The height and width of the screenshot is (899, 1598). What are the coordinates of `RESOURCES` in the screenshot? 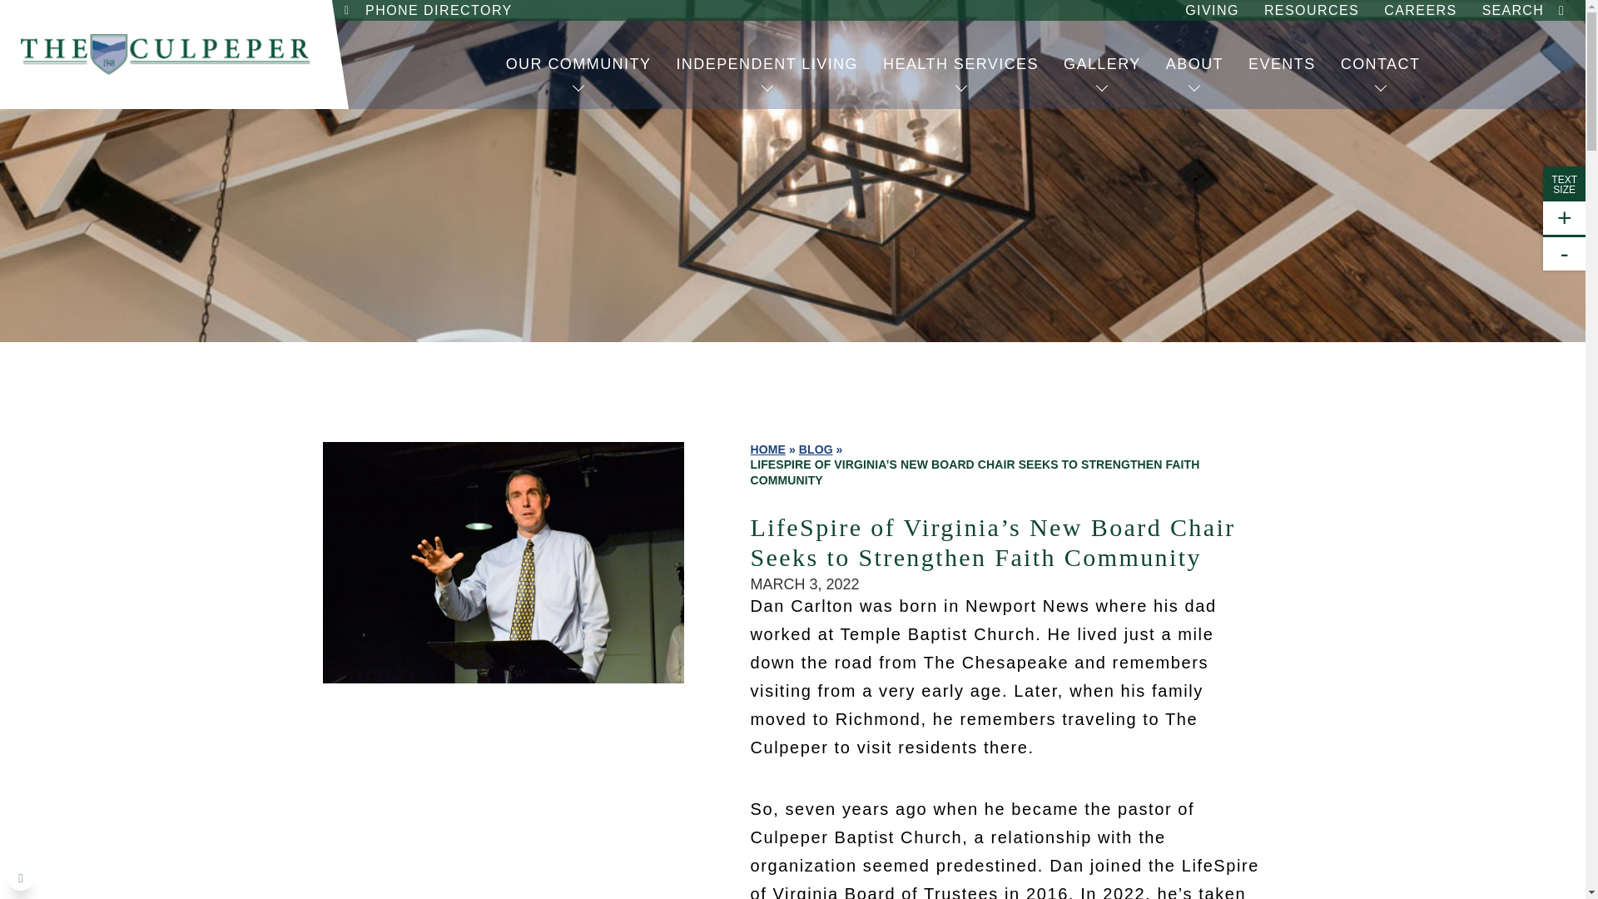 It's located at (1311, 10).